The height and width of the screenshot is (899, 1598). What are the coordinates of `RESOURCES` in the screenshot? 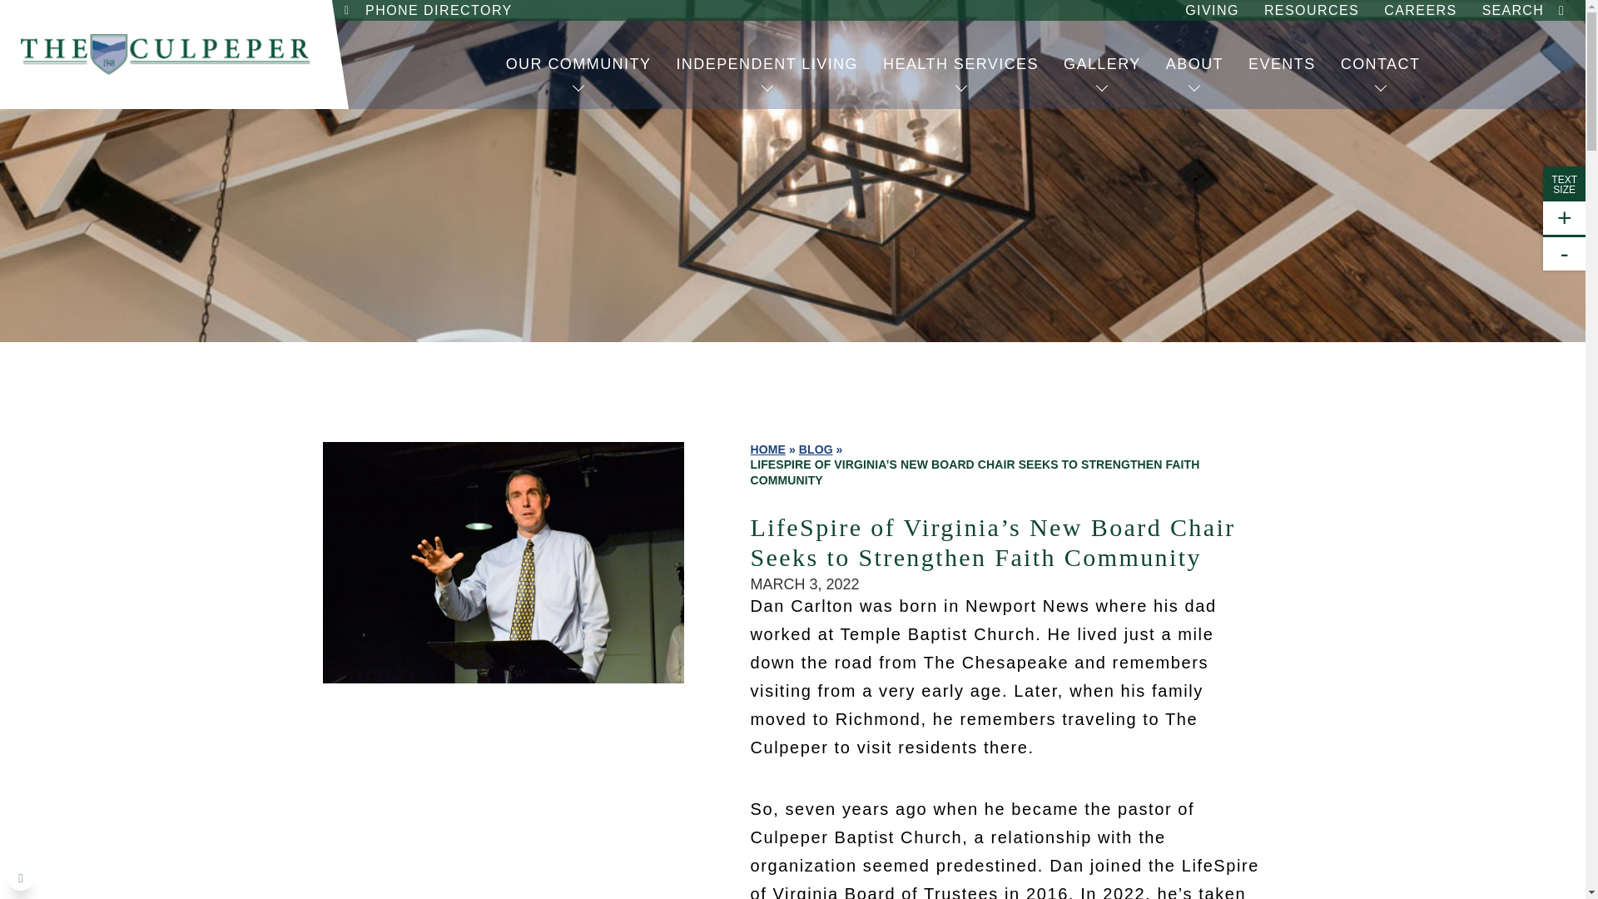 It's located at (1311, 10).